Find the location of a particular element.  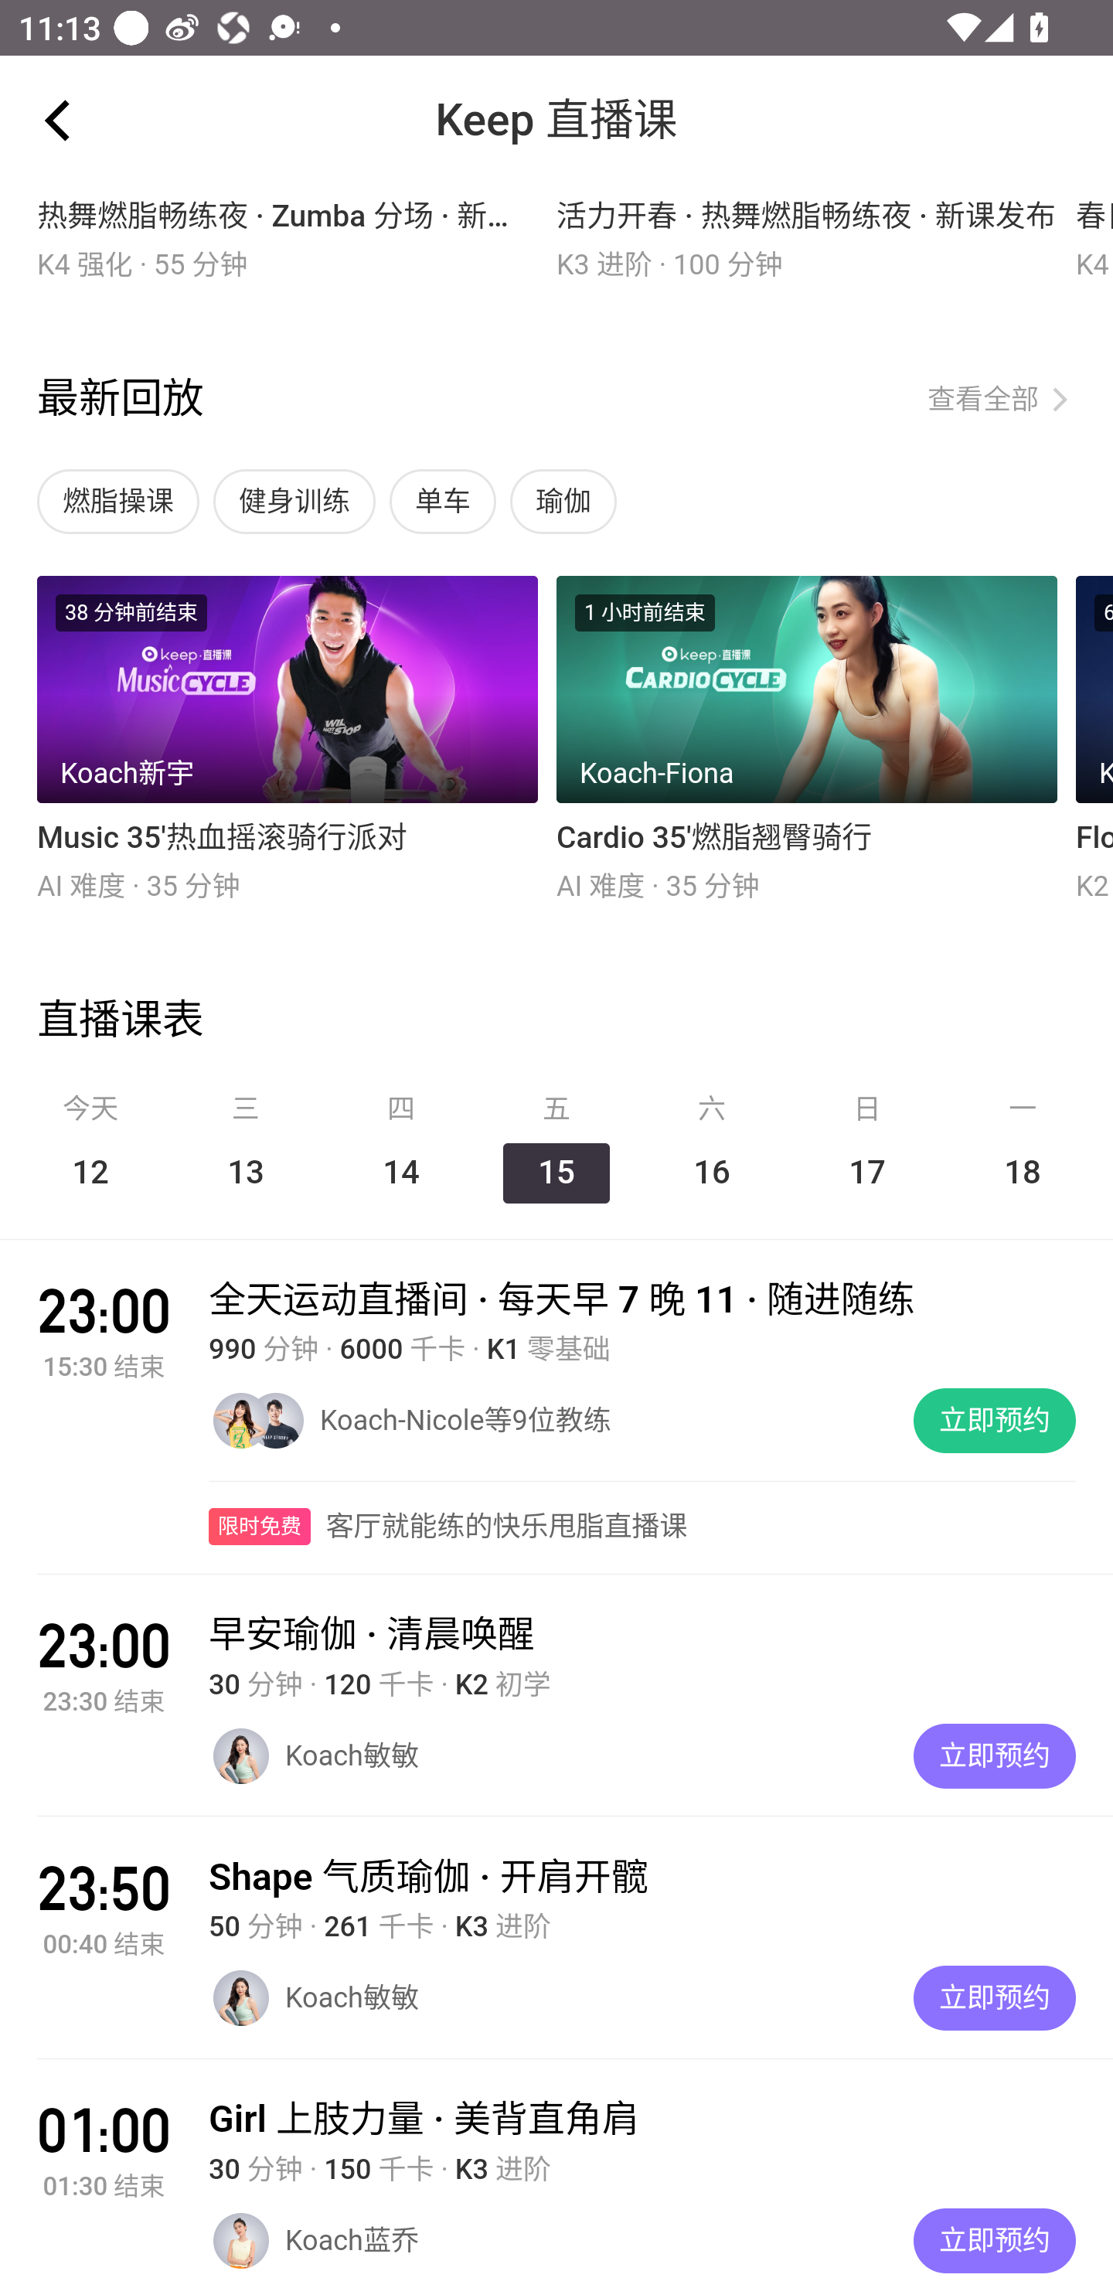

今天12 is located at coordinates (90, 1148).